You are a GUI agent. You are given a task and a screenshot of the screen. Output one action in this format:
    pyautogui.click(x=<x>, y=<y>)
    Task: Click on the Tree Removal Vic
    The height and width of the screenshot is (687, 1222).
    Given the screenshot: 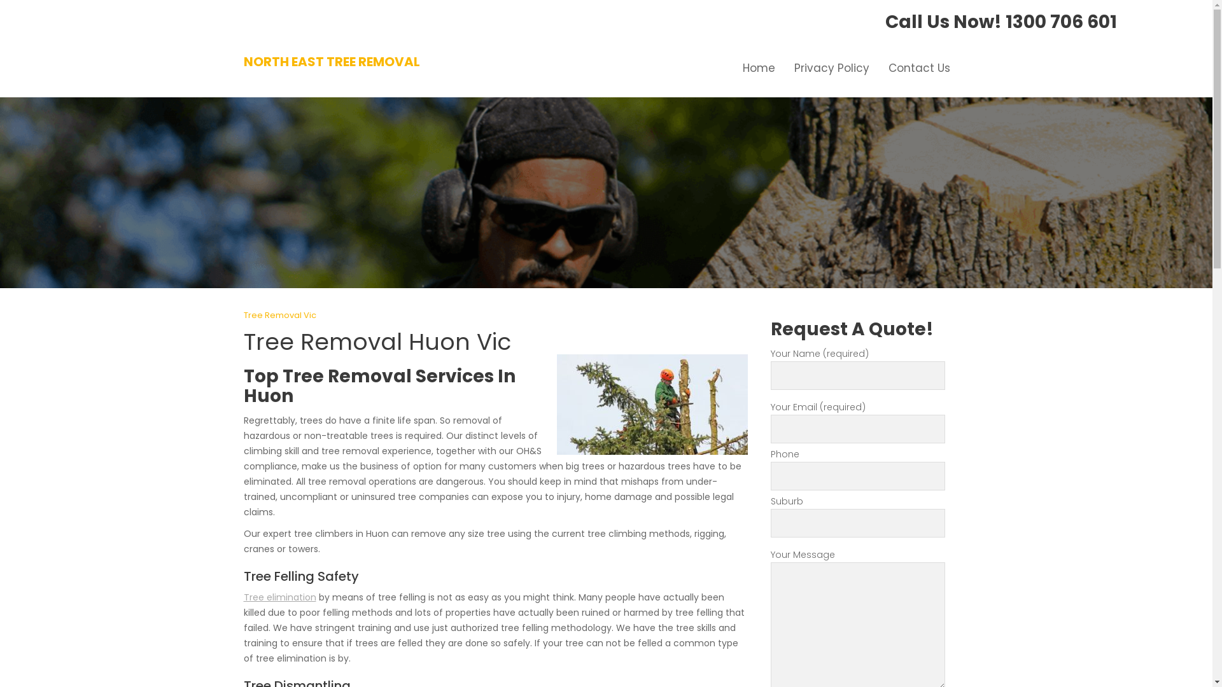 What is the action you would take?
    pyautogui.click(x=279, y=316)
    